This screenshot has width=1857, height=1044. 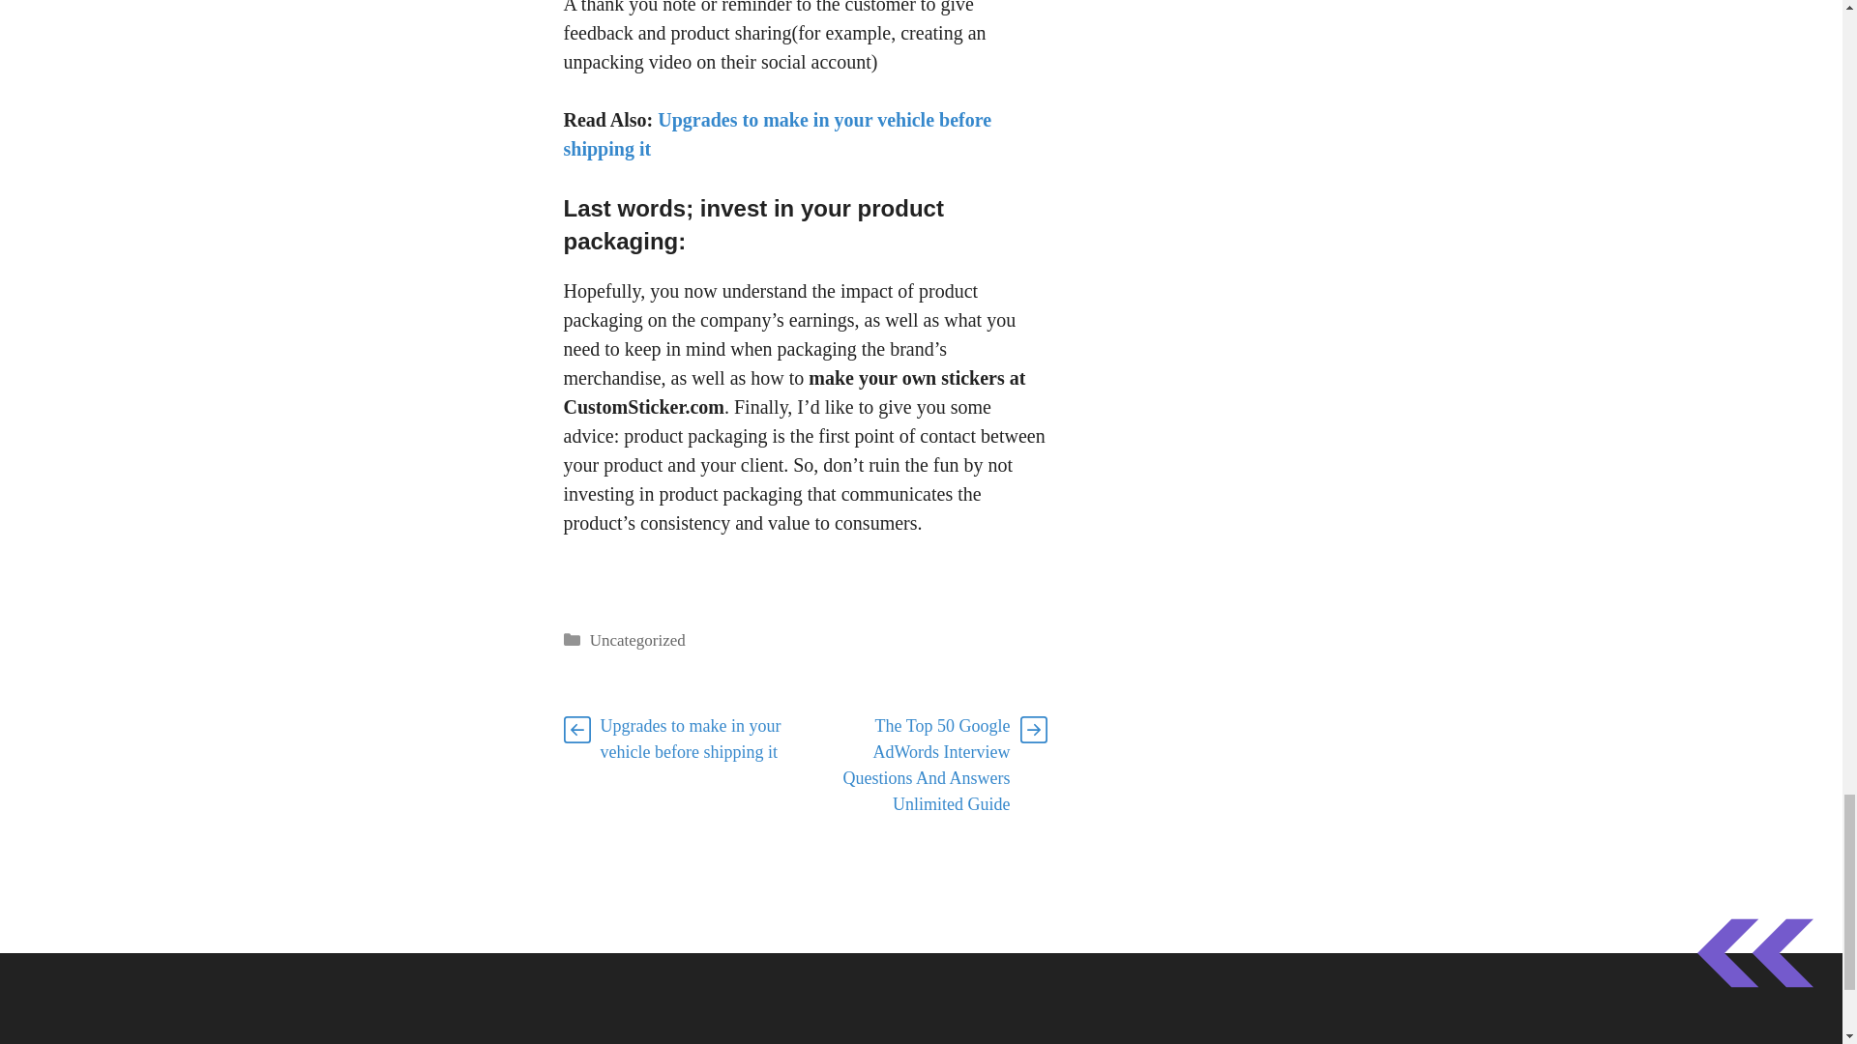 I want to click on Uncategorized, so click(x=637, y=640).